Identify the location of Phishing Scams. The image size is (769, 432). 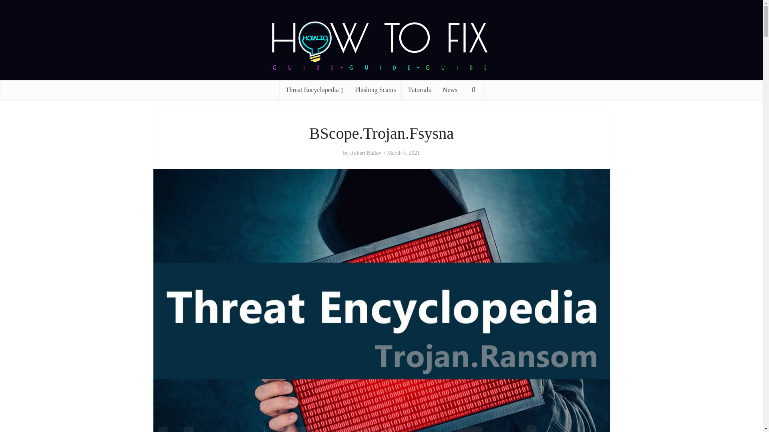
(376, 90).